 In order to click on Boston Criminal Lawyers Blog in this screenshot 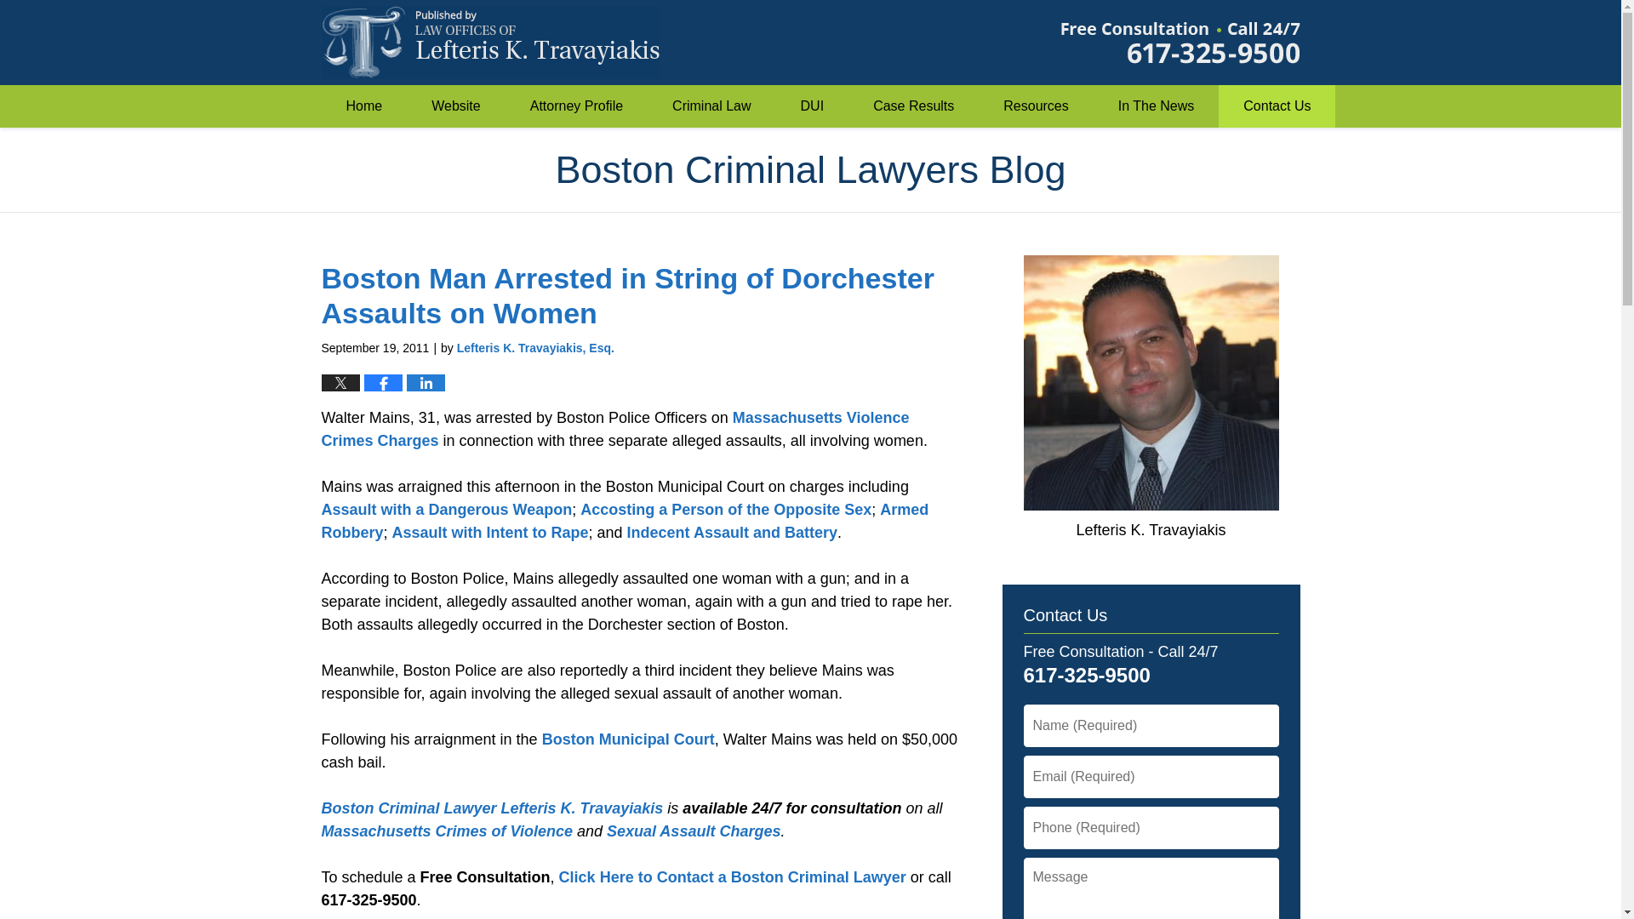, I will do `click(490, 42)`.